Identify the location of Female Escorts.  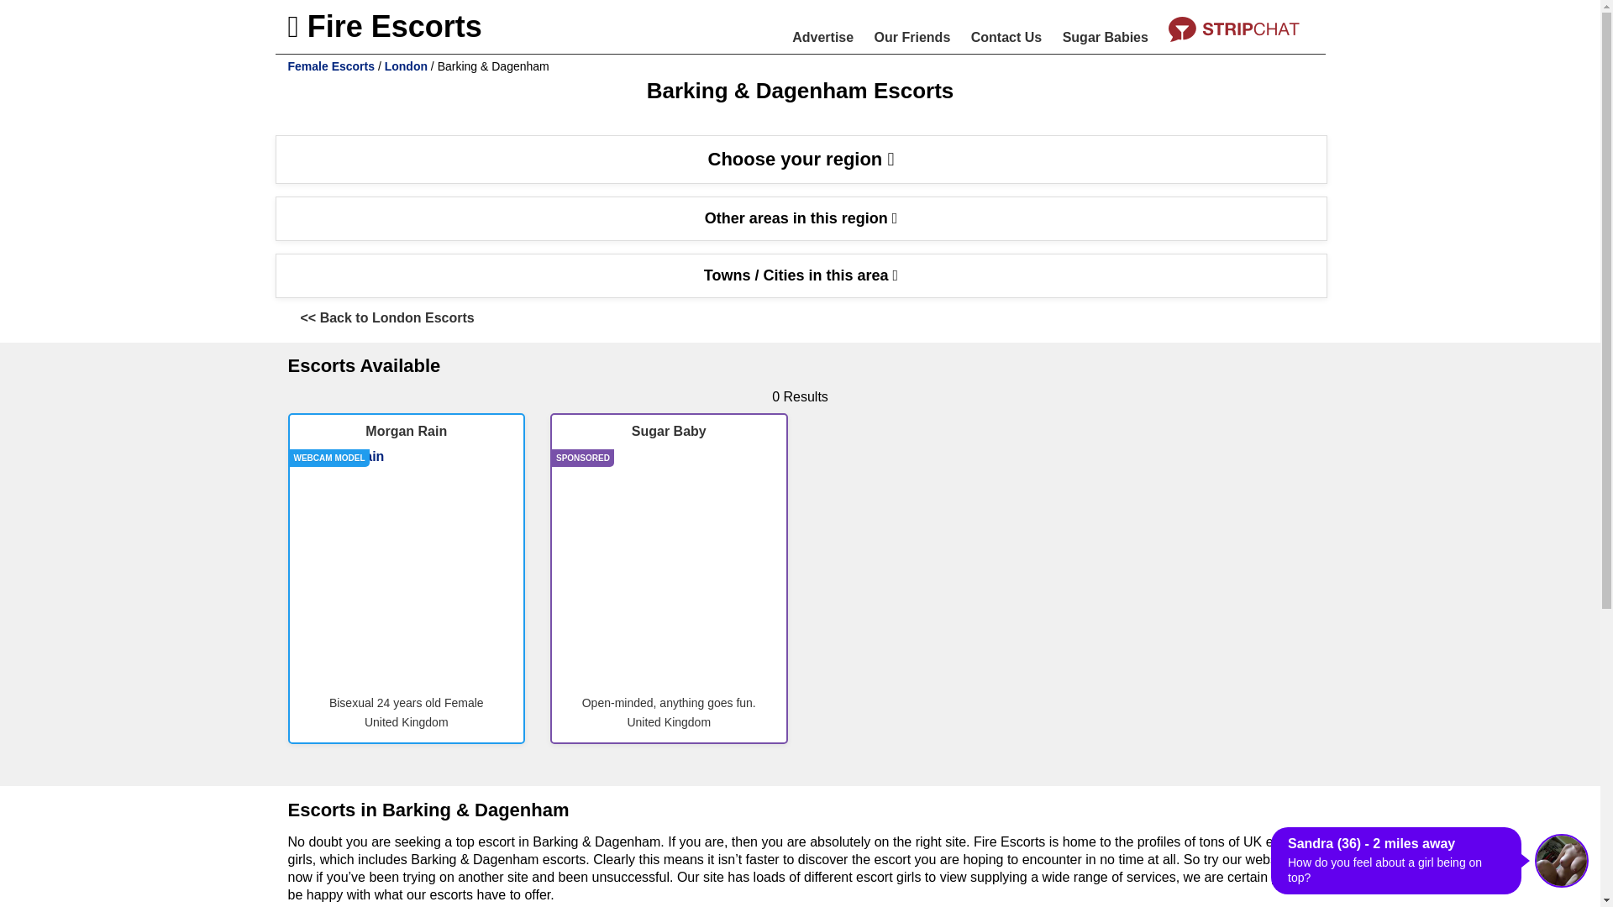
(330, 66).